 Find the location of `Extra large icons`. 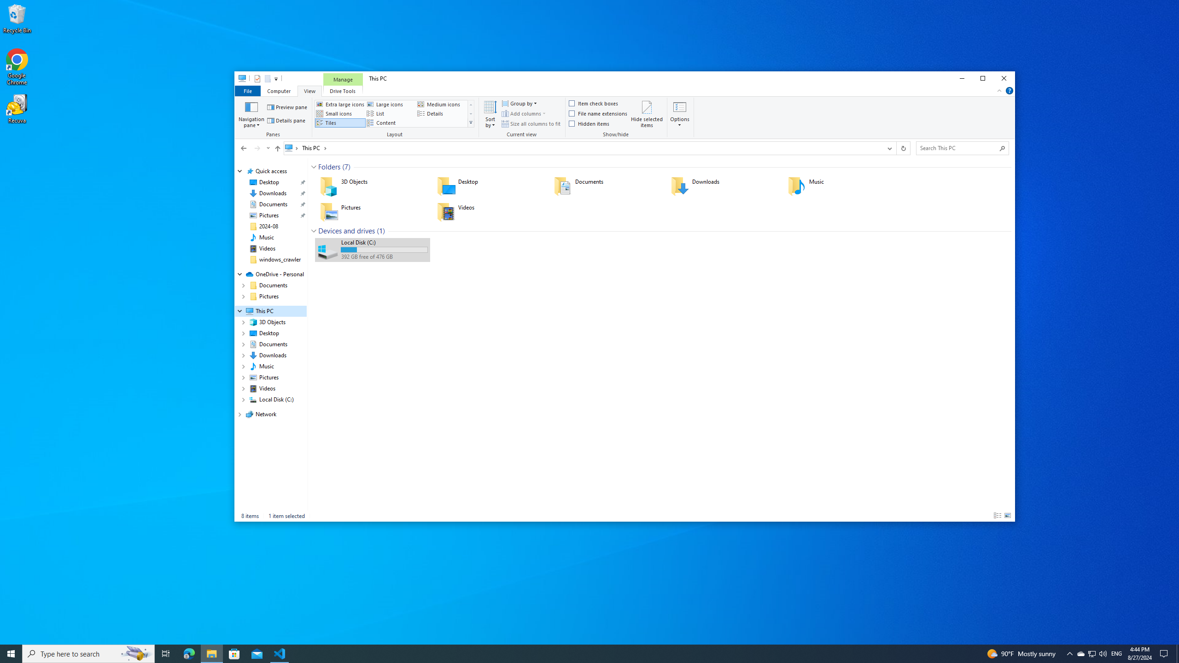

Extra large icons is located at coordinates (340, 105).